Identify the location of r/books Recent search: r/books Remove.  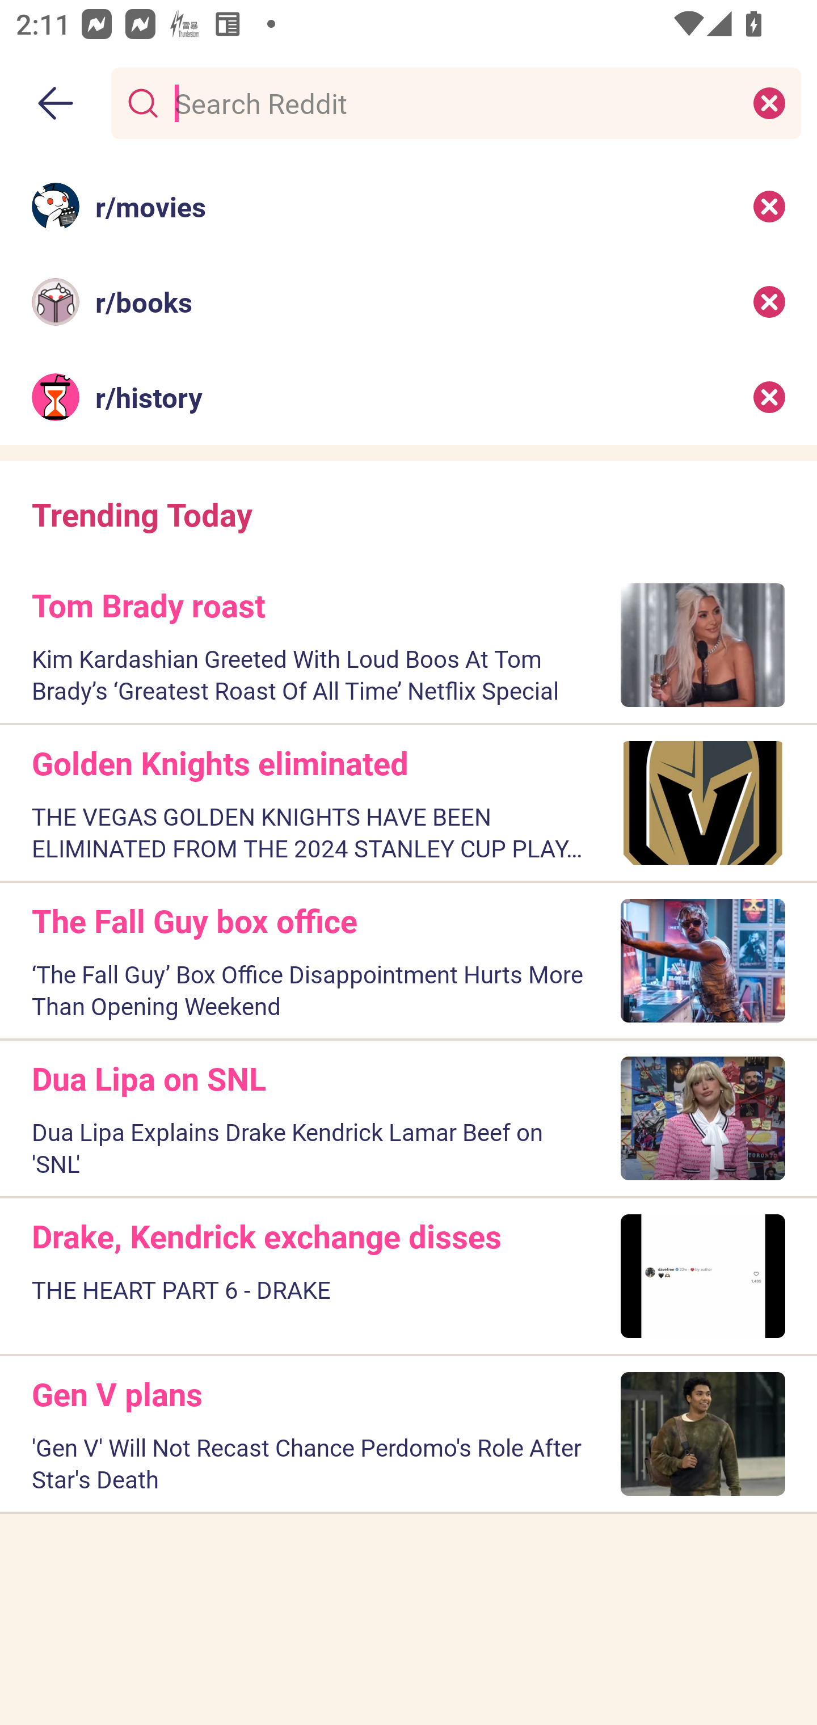
(408, 302).